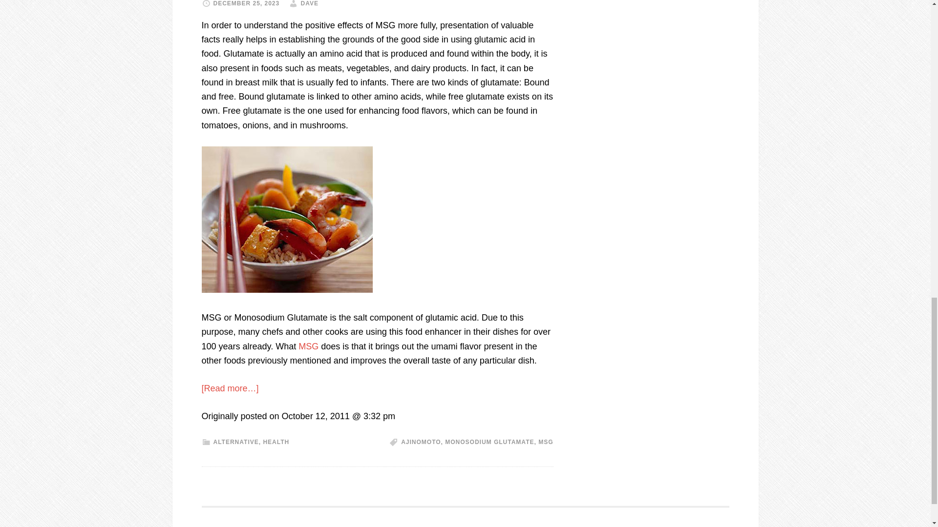 The image size is (938, 527). I want to click on DAVE, so click(310, 3).